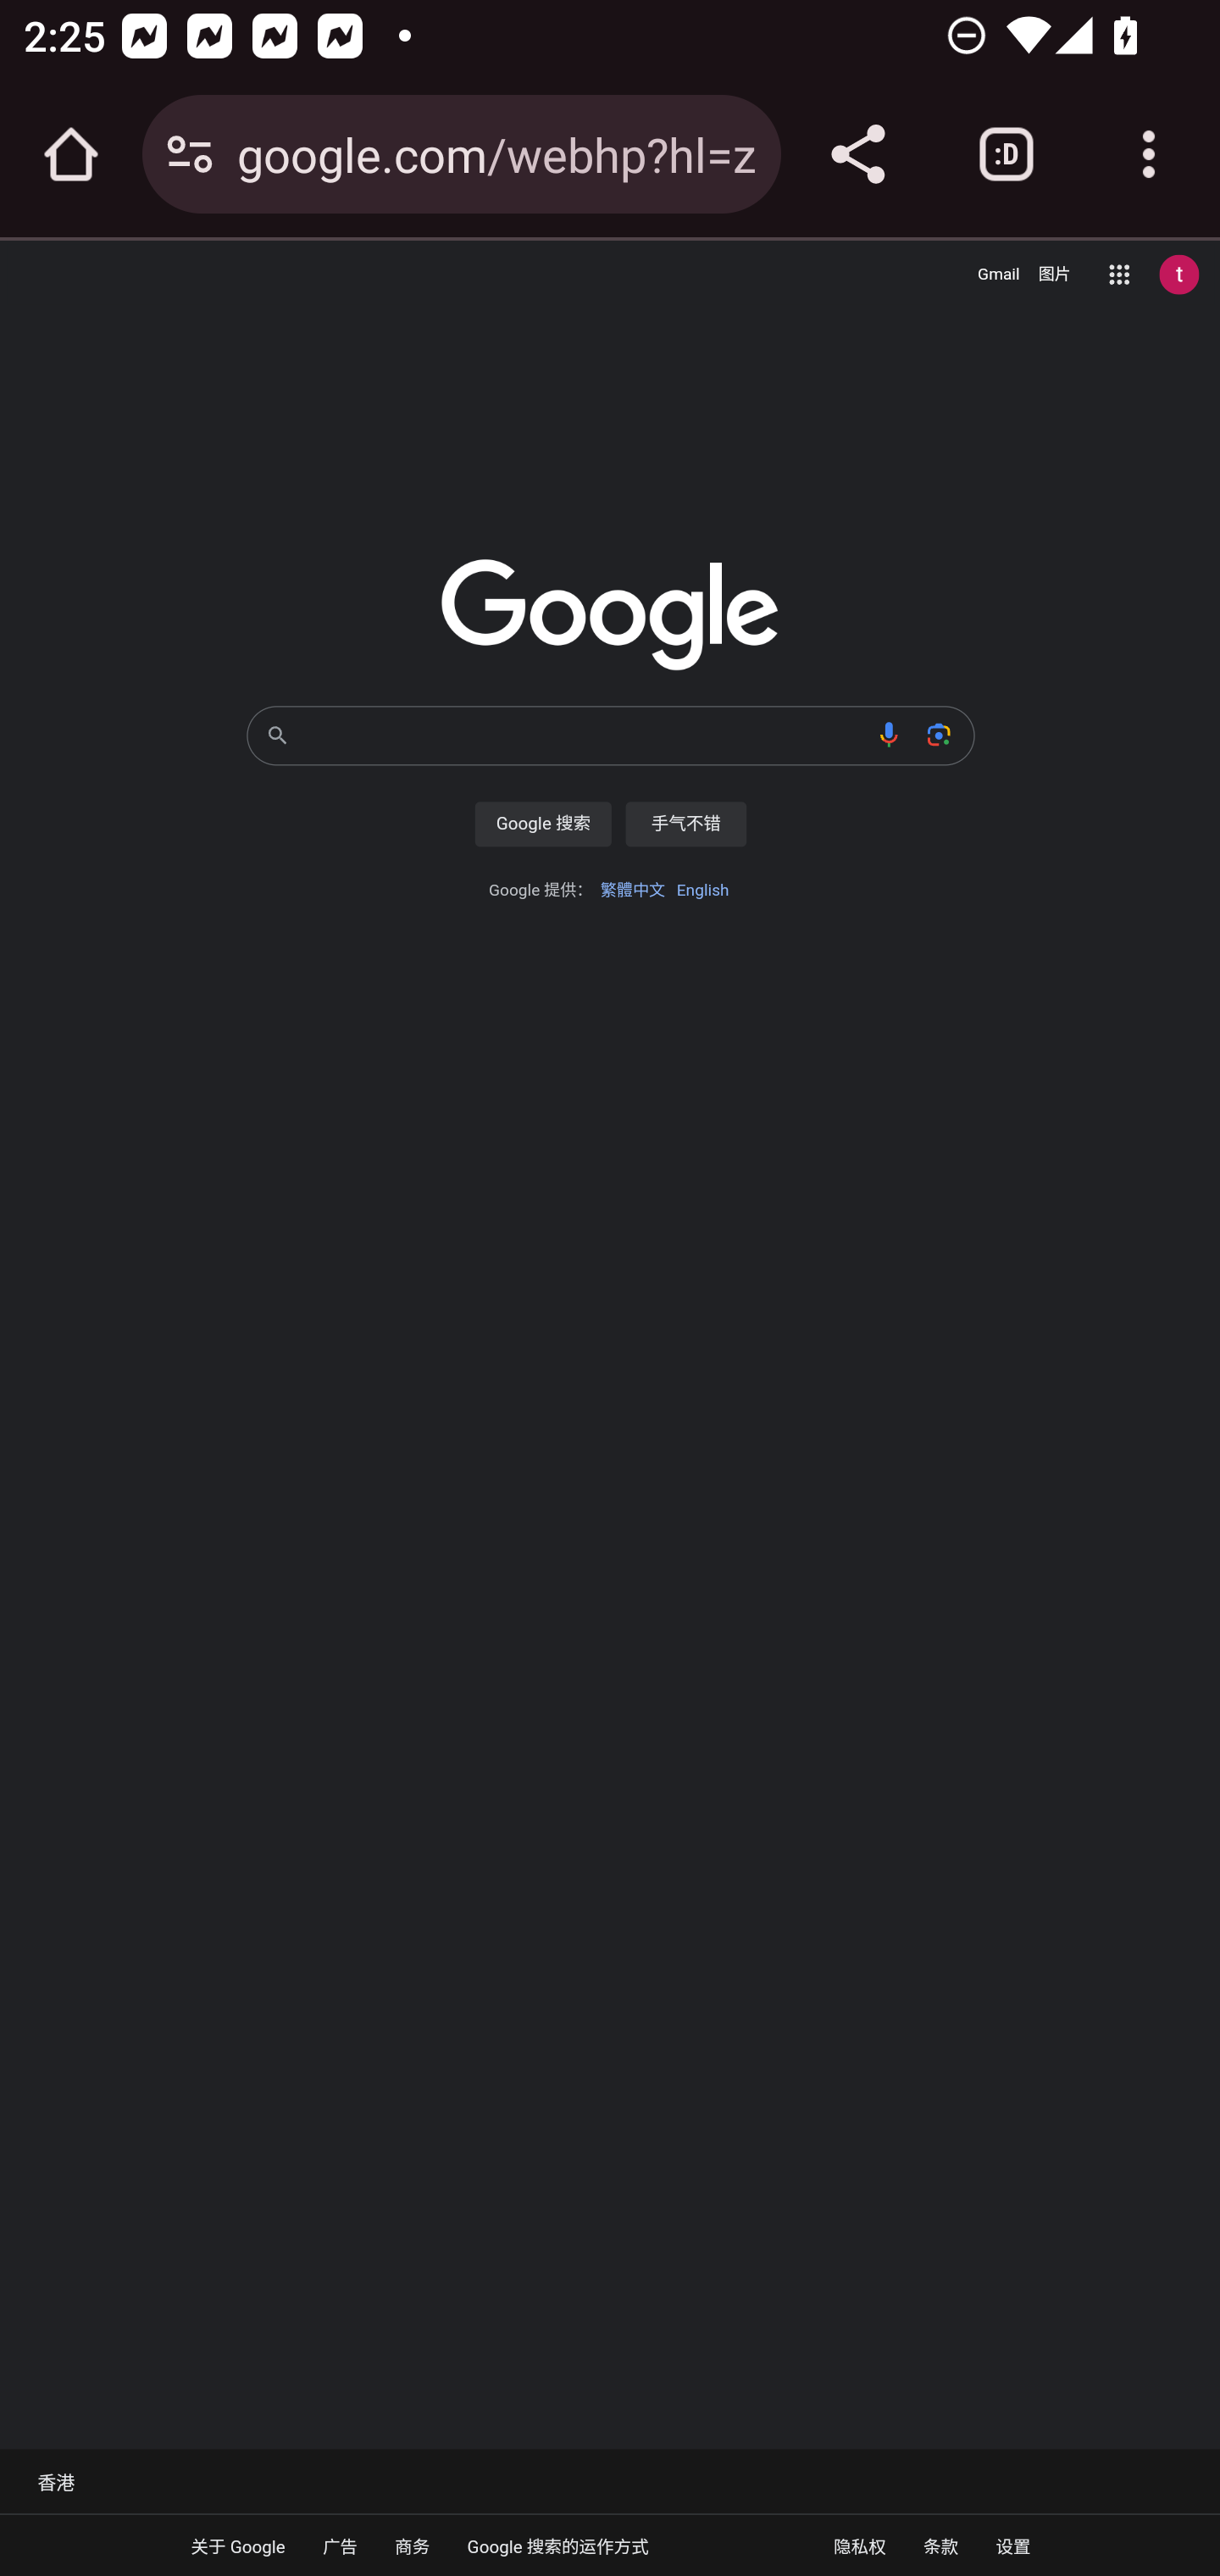 This screenshot has height=2576, width=1220. Describe the element at coordinates (1120, 275) in the screenshot. I see `Google 应用` at that location.